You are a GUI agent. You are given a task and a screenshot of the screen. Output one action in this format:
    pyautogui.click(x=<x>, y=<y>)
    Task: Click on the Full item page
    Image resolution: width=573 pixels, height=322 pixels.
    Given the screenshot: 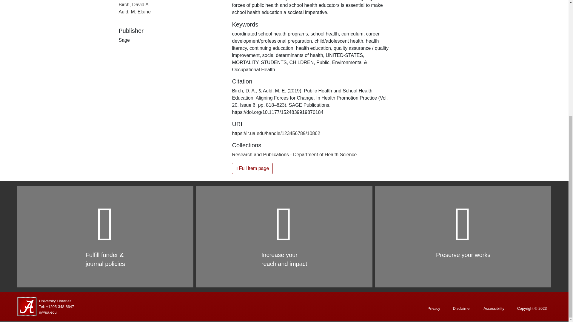 What is the action you would take?
    pyautogui.click(x=252, y=168)
    